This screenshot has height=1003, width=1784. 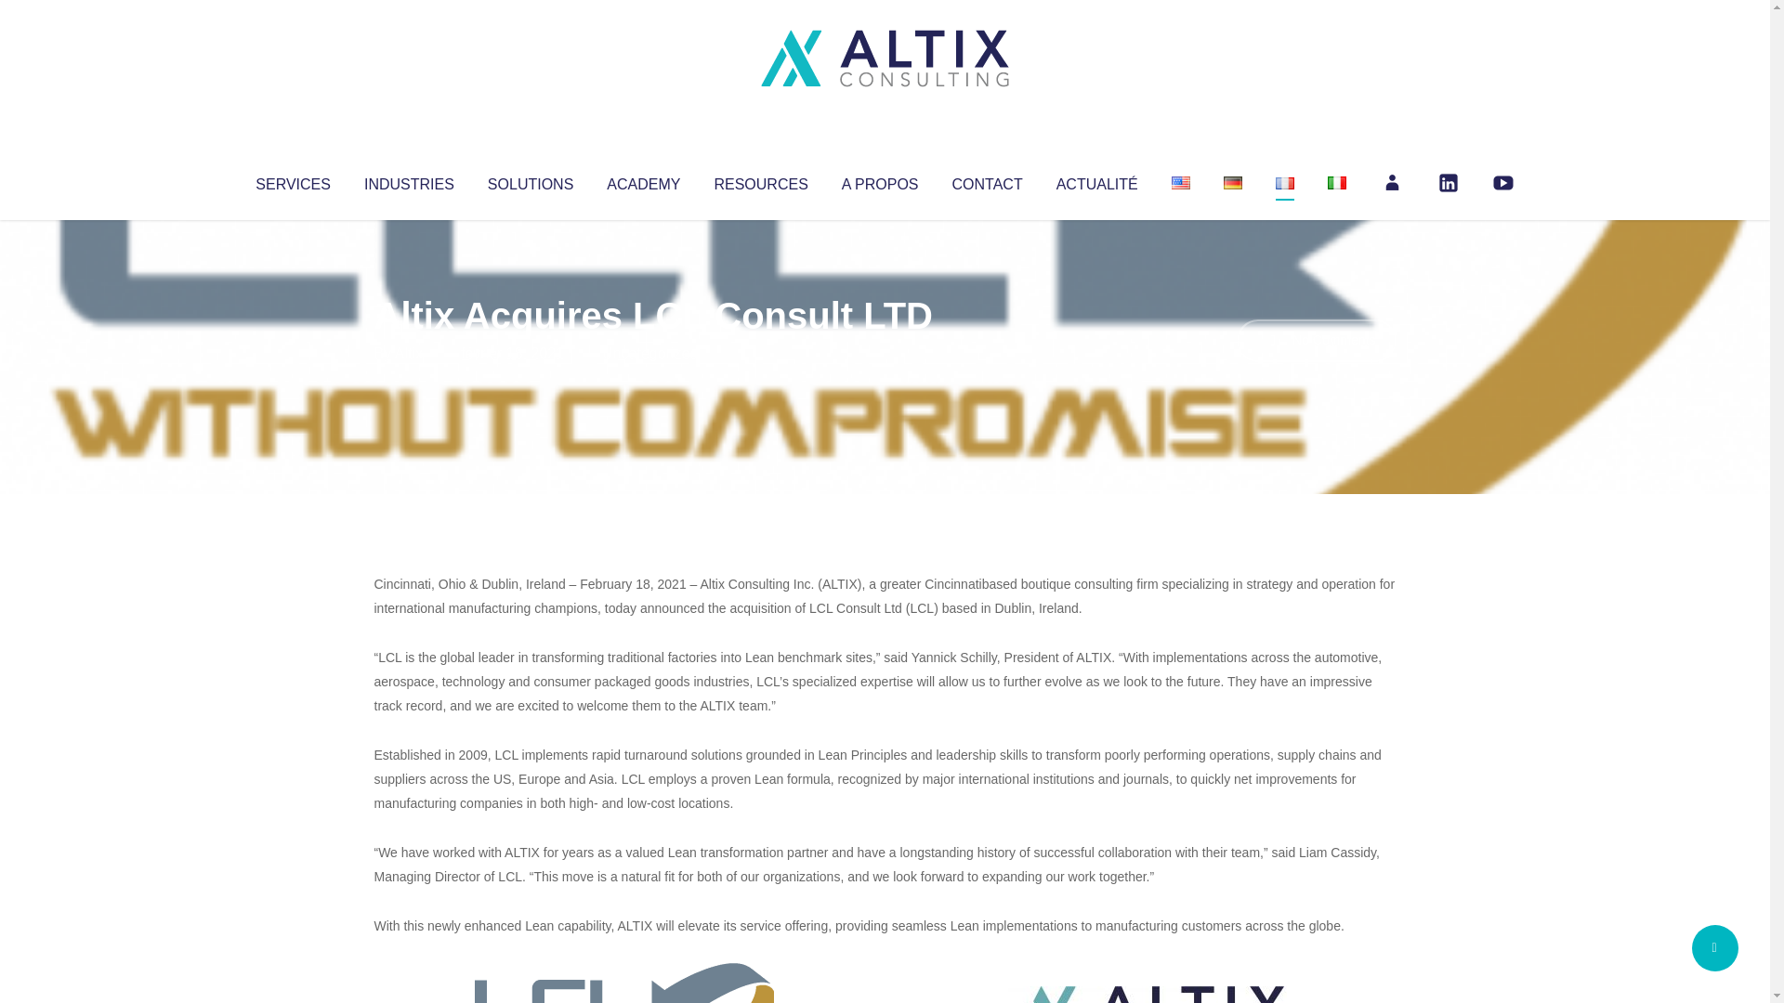 I want to click on ACADEMY, so click(x=643, y=180).